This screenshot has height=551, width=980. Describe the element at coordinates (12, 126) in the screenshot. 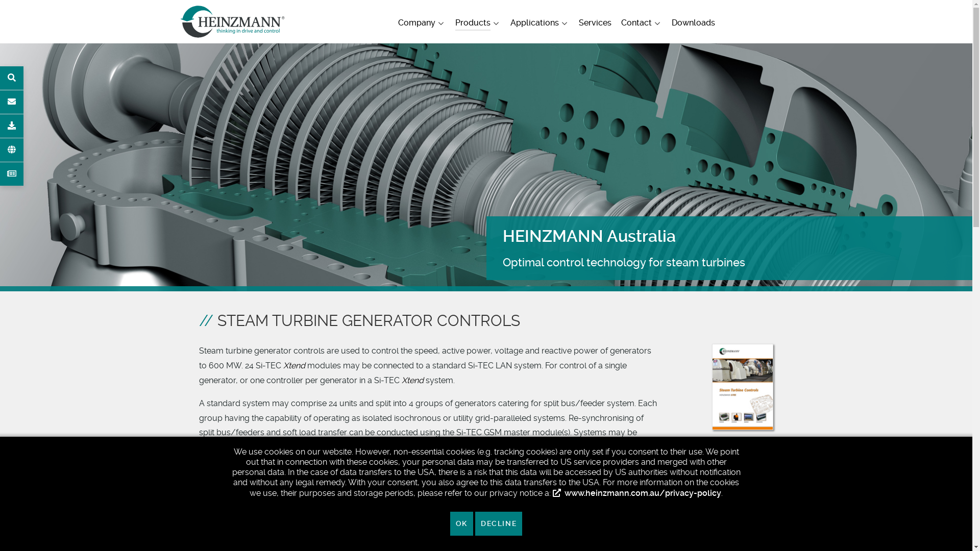

I see `DOWNLOAD` at that location.